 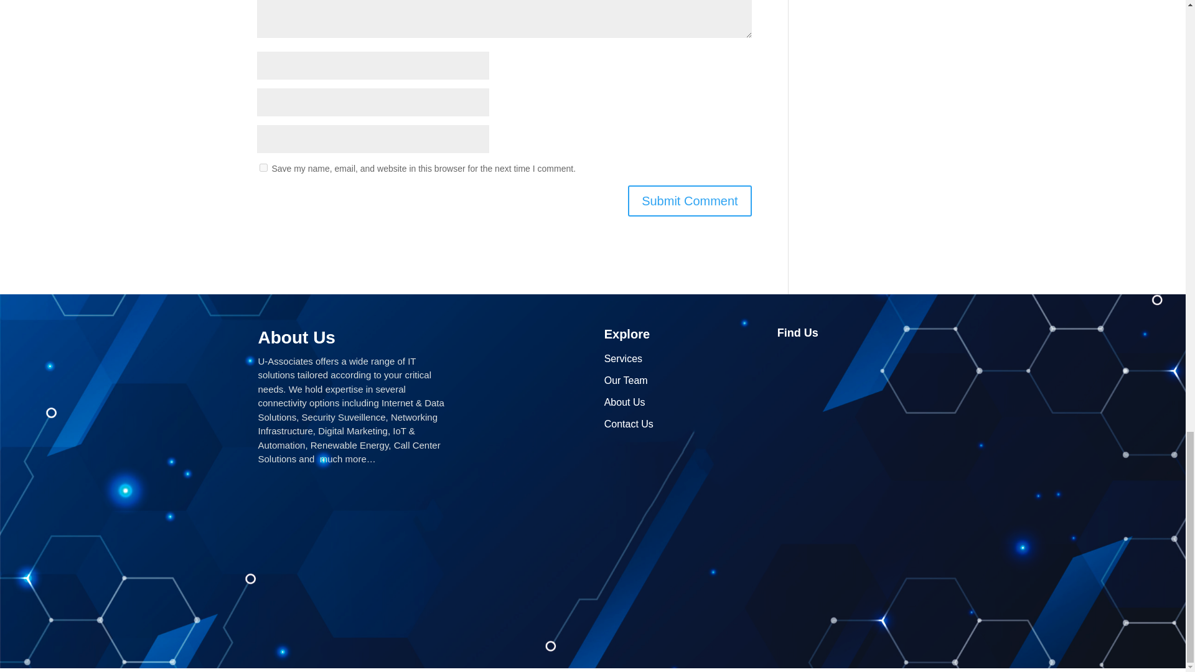 What do you see at coordinates (263, 168) in the screenshot?
I see `yes` at bounding box center [263, 168].